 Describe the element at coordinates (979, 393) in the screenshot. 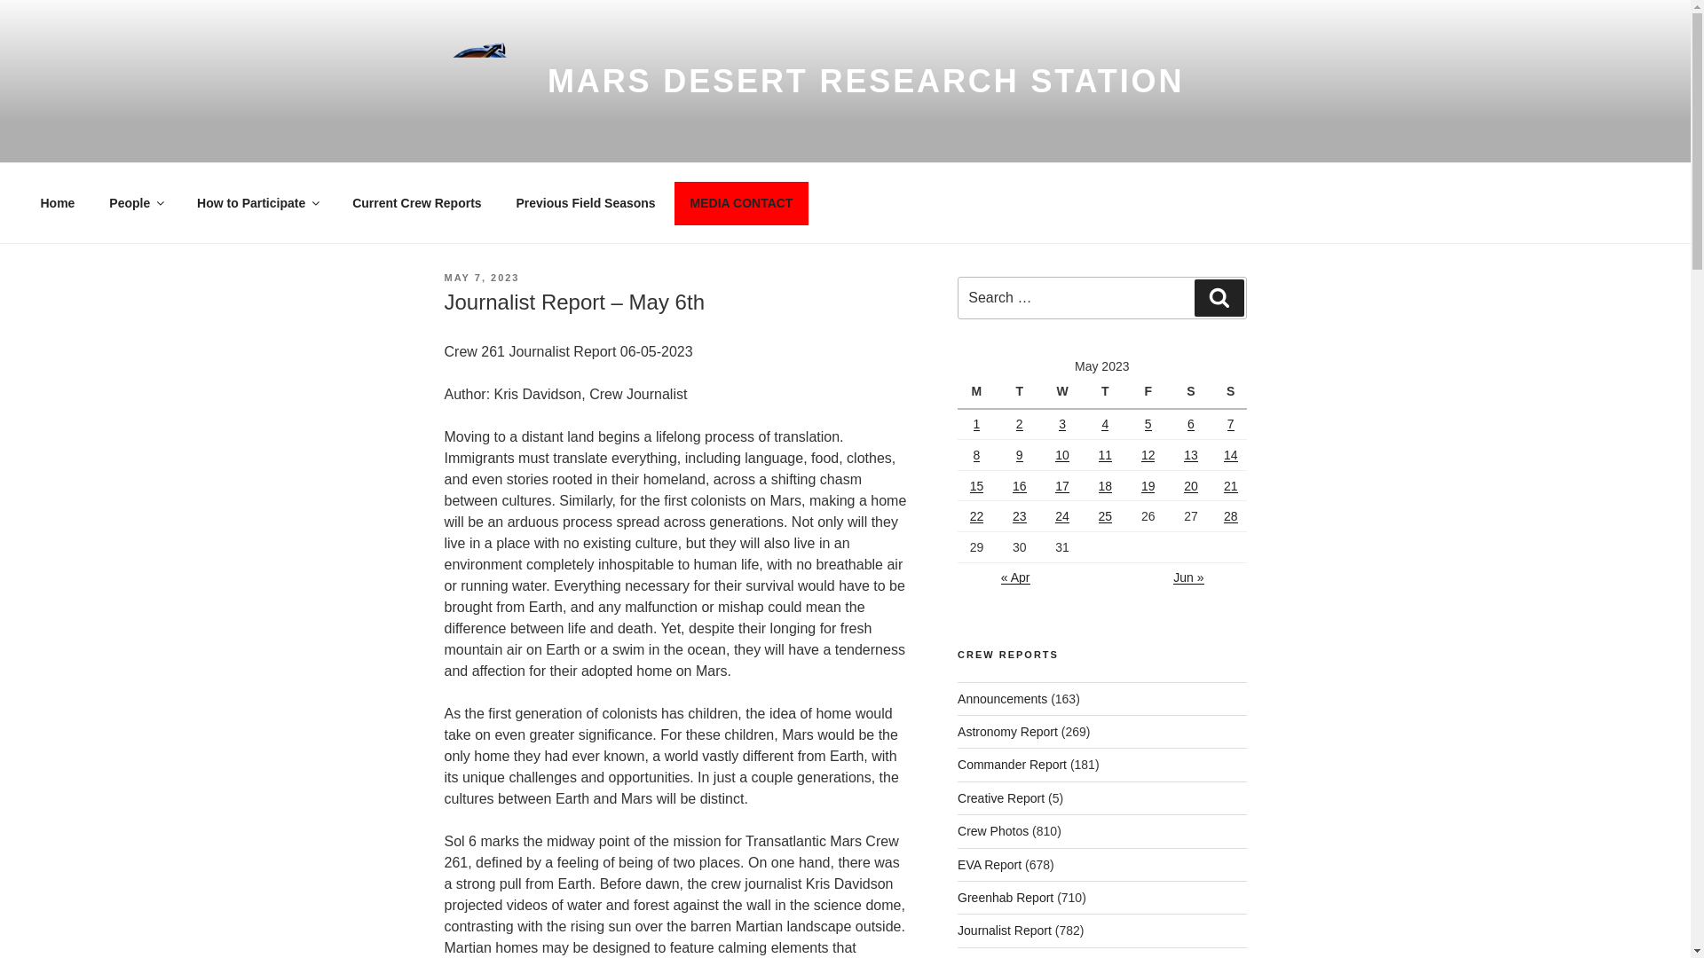

I see `Monday` at that location.